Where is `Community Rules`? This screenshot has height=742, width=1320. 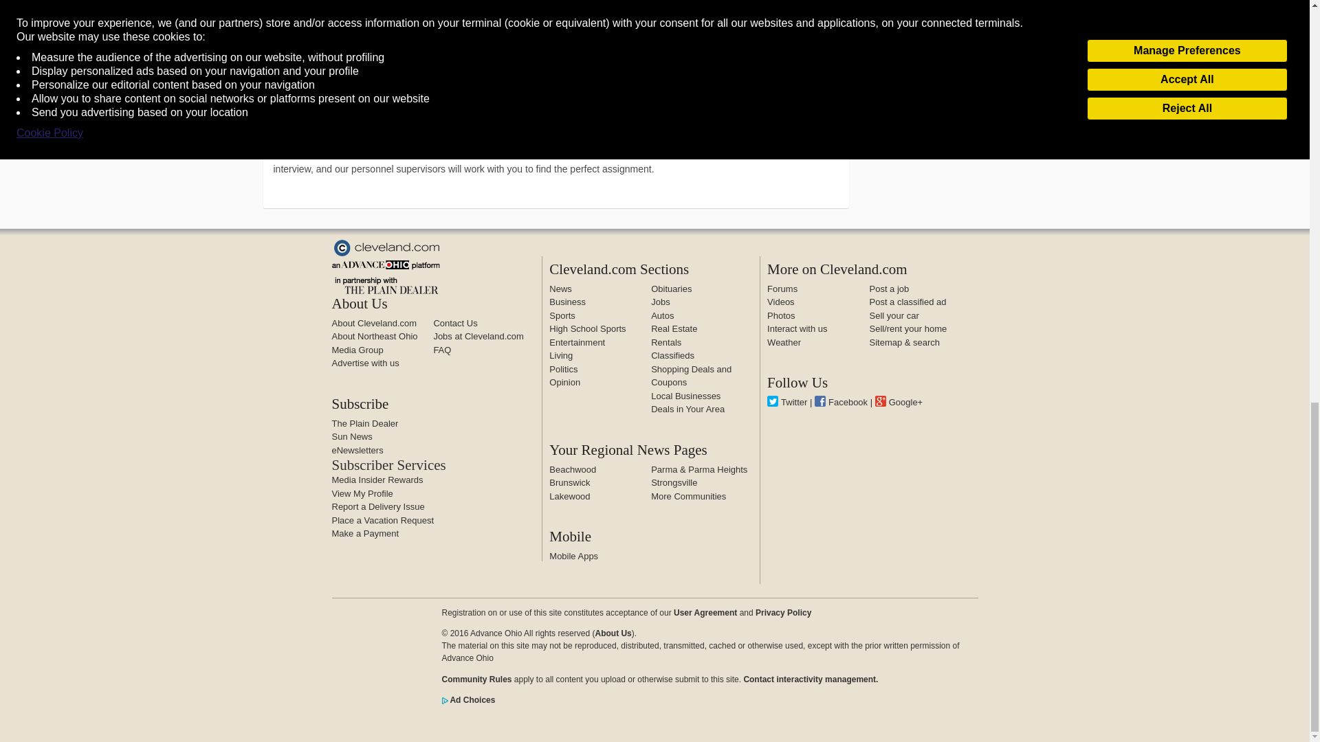
Community Rules is located at coordinates (476, 679).